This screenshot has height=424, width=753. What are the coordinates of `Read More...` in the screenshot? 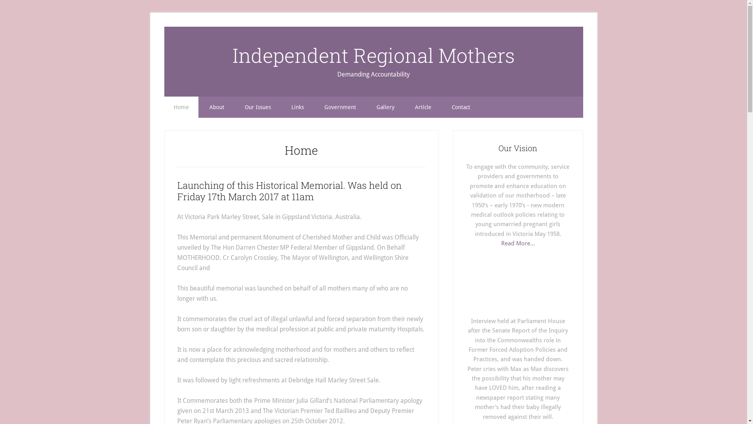 It's located at (518, 243).